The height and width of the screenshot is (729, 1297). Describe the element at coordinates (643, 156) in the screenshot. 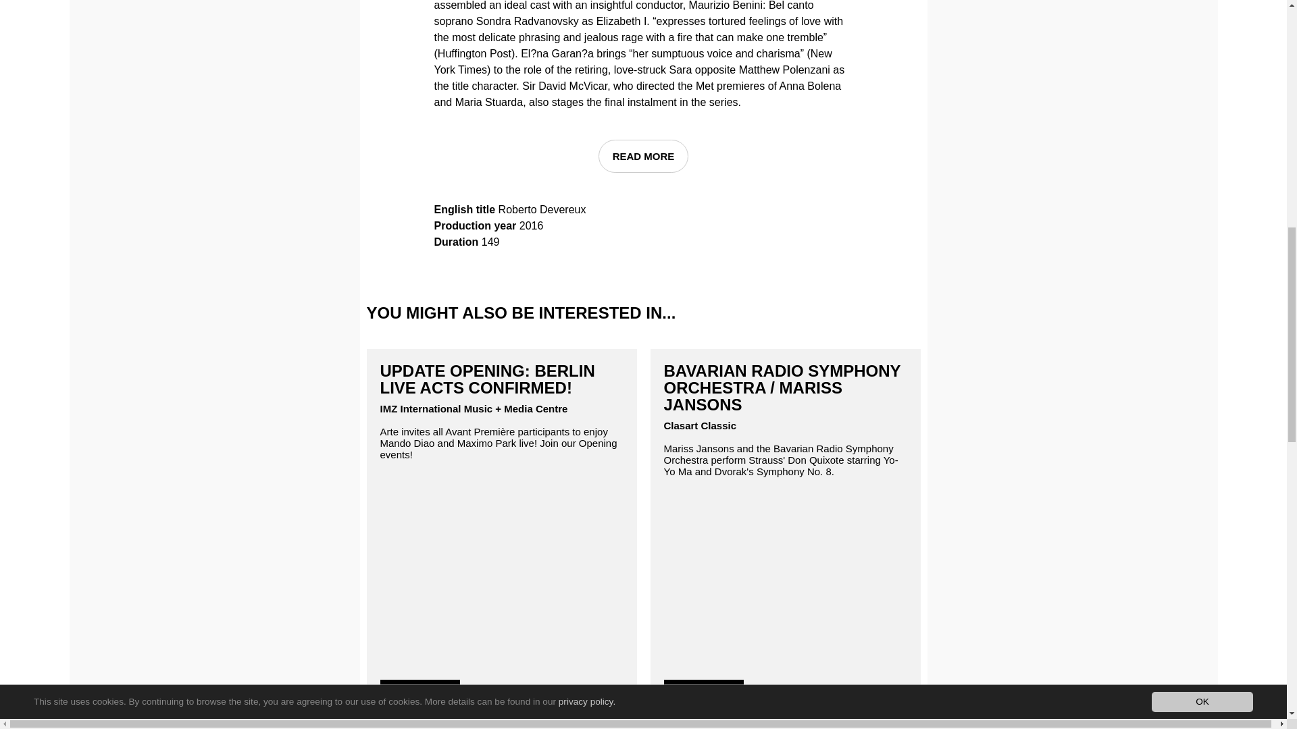

I see `READ MORE` at that location.